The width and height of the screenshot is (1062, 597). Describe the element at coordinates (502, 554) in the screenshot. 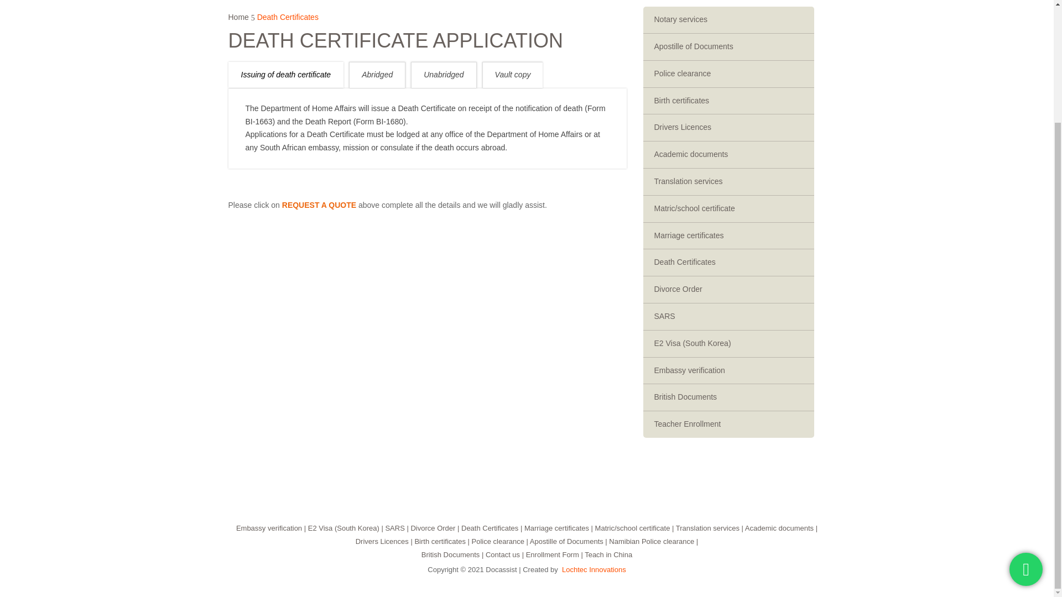

I see `Contact us` at that location.